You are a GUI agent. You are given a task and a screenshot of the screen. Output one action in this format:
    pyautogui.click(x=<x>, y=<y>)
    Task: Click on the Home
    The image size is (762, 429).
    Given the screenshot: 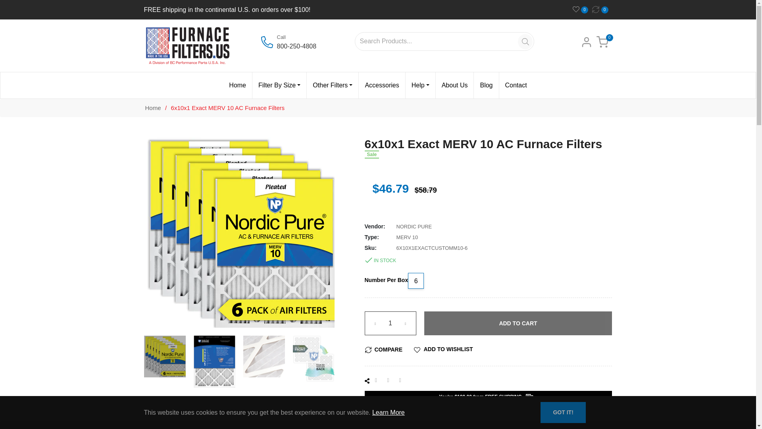 What is the action you would take?
    pyautogui.click(x=152, y=108)
    